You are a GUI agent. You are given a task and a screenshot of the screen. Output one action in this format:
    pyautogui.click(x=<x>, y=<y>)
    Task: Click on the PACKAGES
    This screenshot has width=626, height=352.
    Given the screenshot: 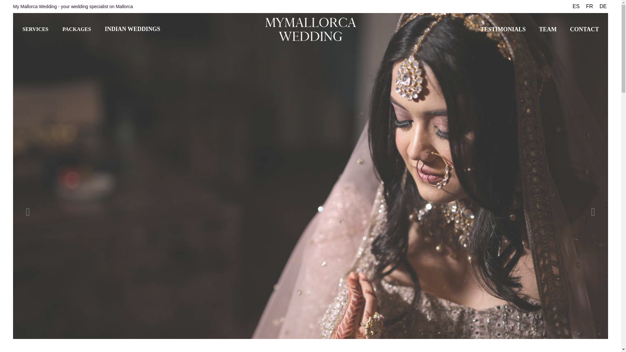 What is the action you would take?
    pyautogui.click(x=76, y=29)
    